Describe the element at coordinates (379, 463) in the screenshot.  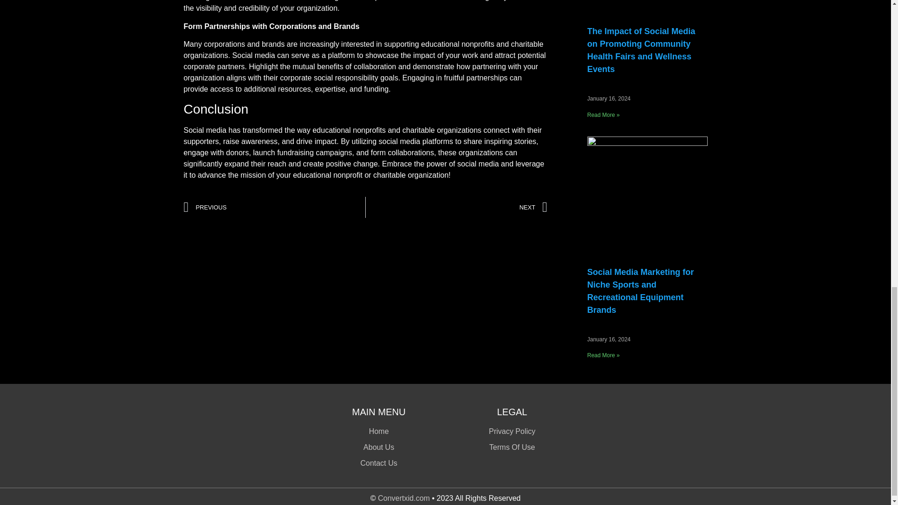
I see `Contact Us` at that location.